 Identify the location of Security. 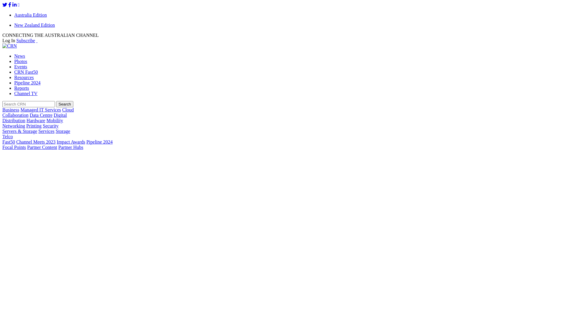
(50, 126).